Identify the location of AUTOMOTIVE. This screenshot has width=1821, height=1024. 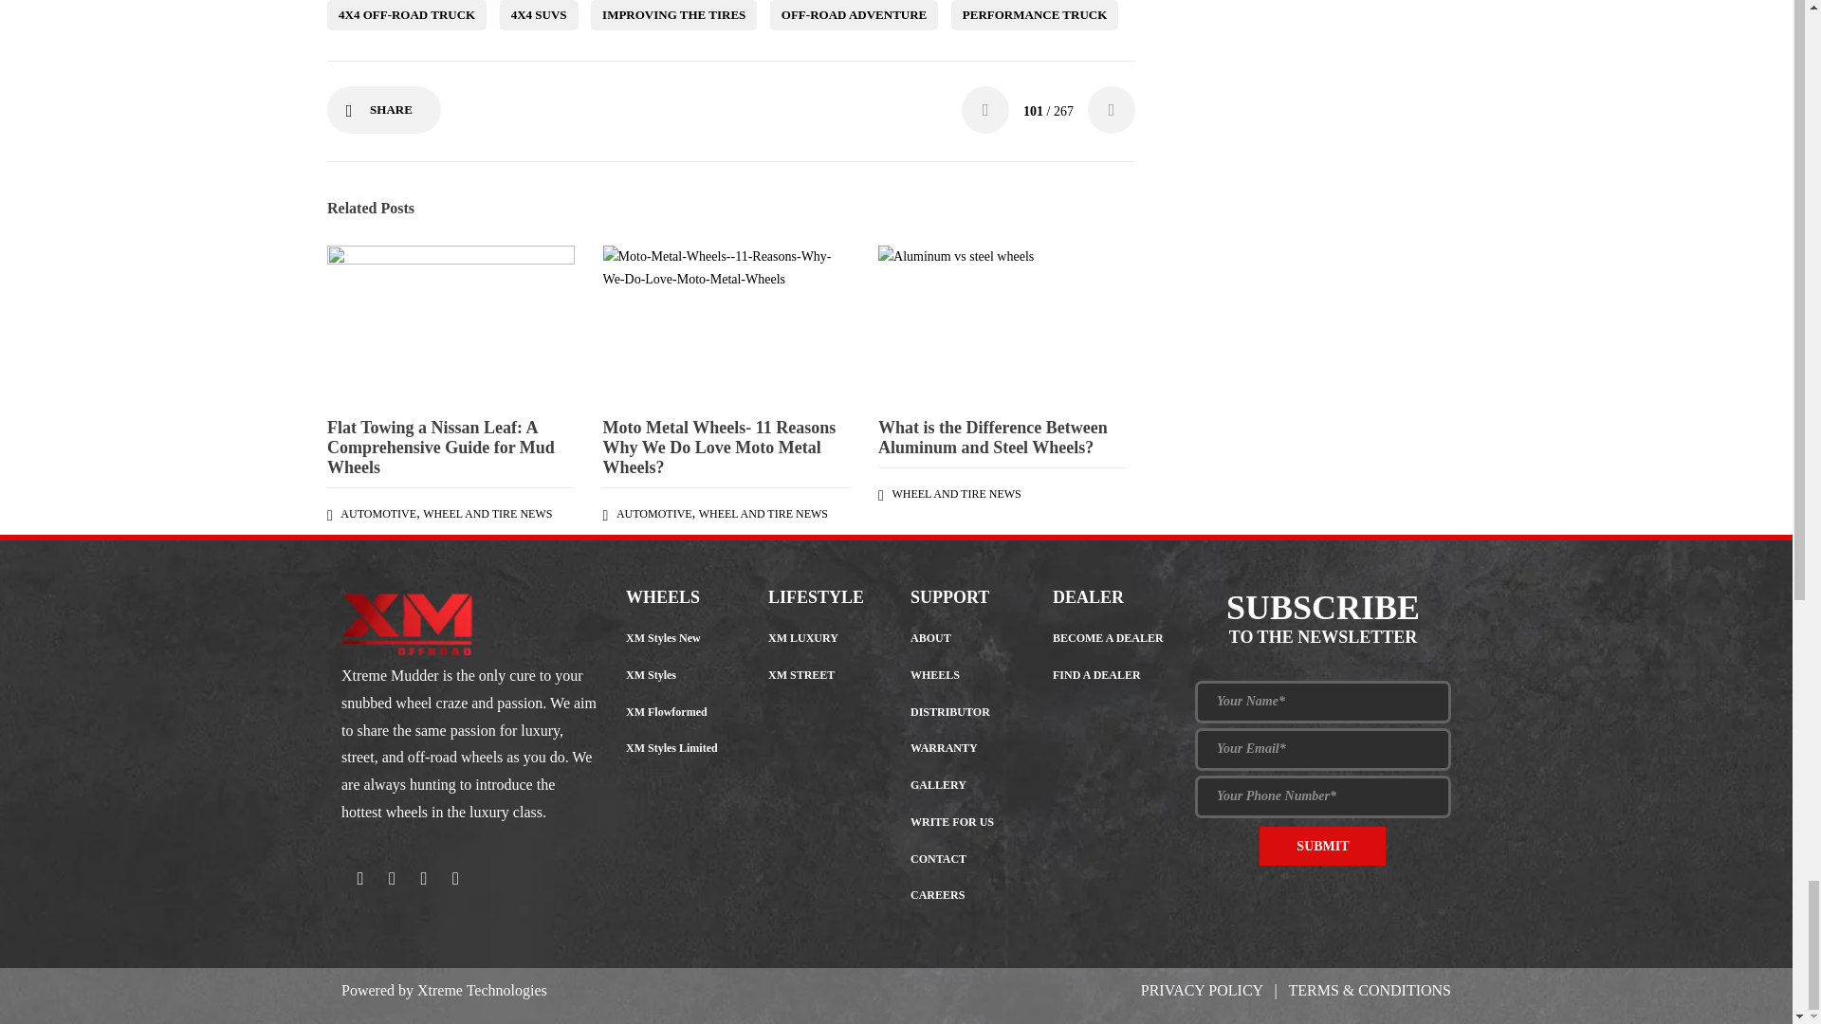
(378, 513).